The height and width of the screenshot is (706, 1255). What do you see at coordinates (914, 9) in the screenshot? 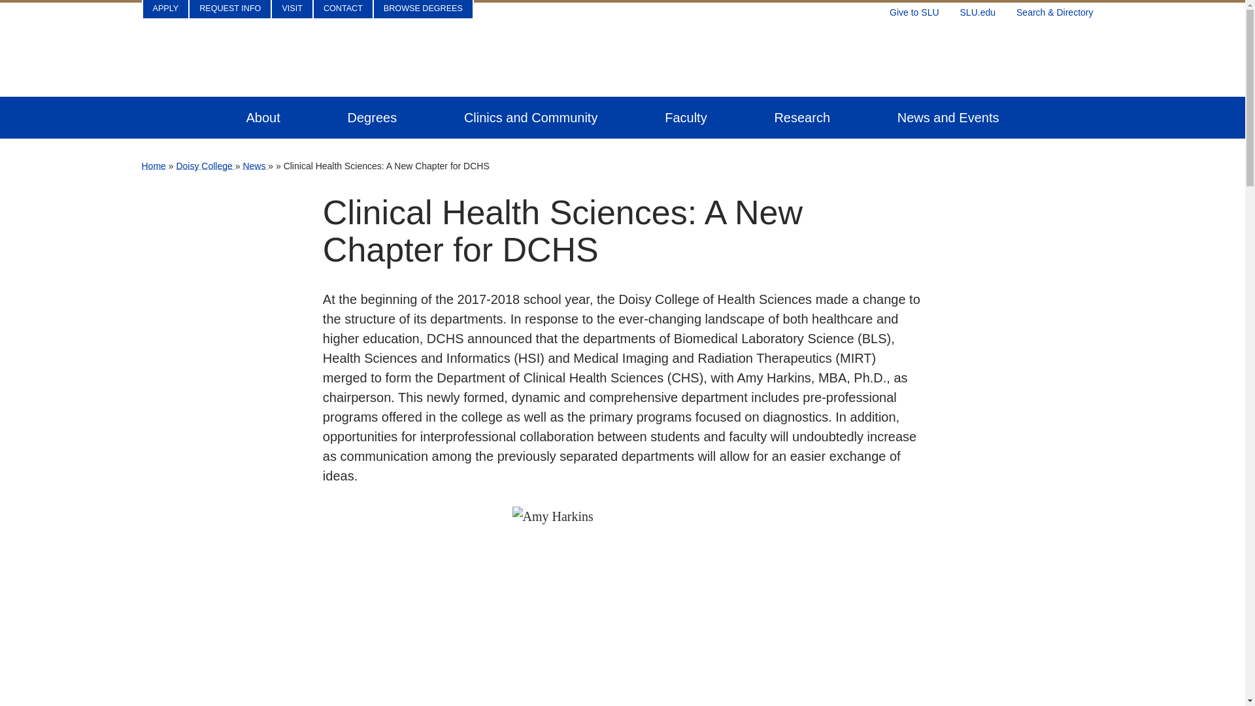
I see `Give to SLU` at bounding box center [914, 9].